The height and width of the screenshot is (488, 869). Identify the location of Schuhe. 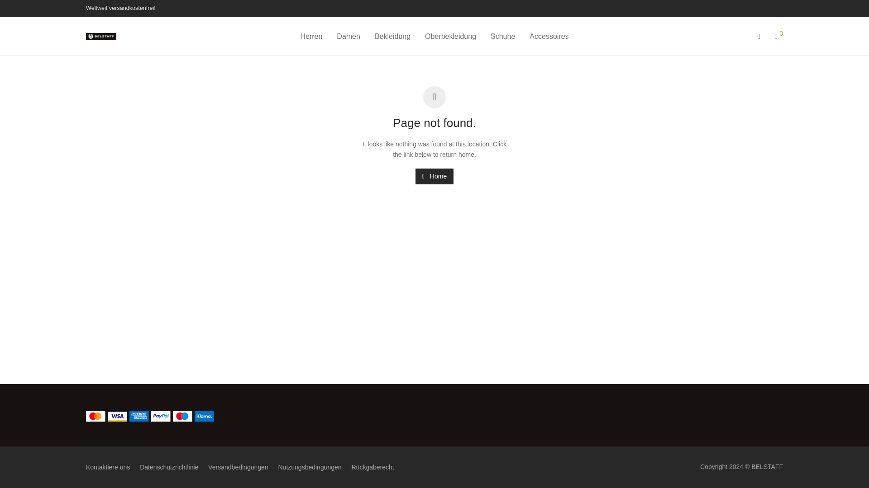
(502, 36).